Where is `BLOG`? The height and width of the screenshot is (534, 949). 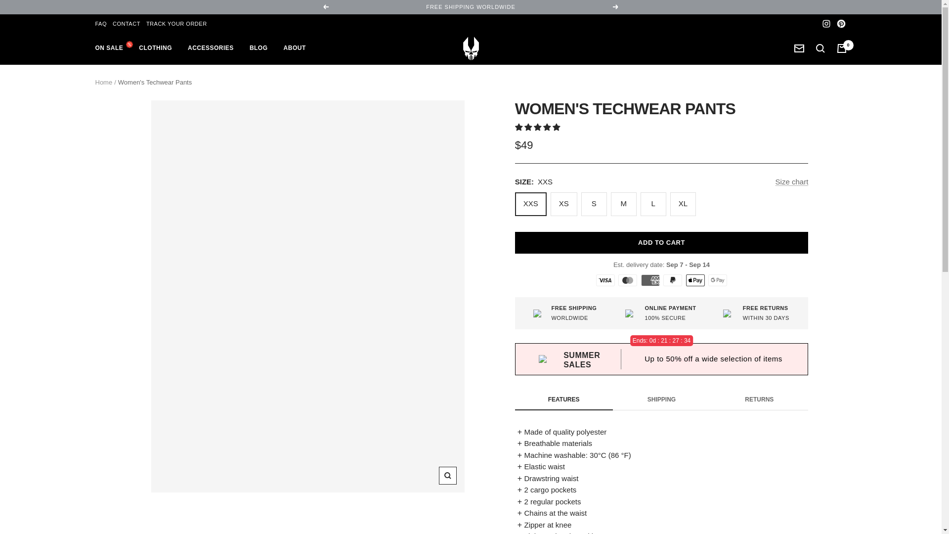 BLOG is located at coordinates (258, 48).